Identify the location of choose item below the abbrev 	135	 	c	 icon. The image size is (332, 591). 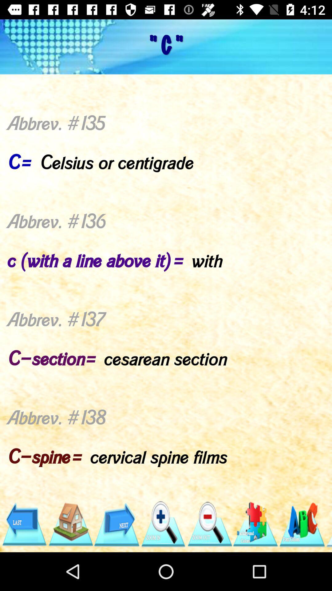
(329, 524).